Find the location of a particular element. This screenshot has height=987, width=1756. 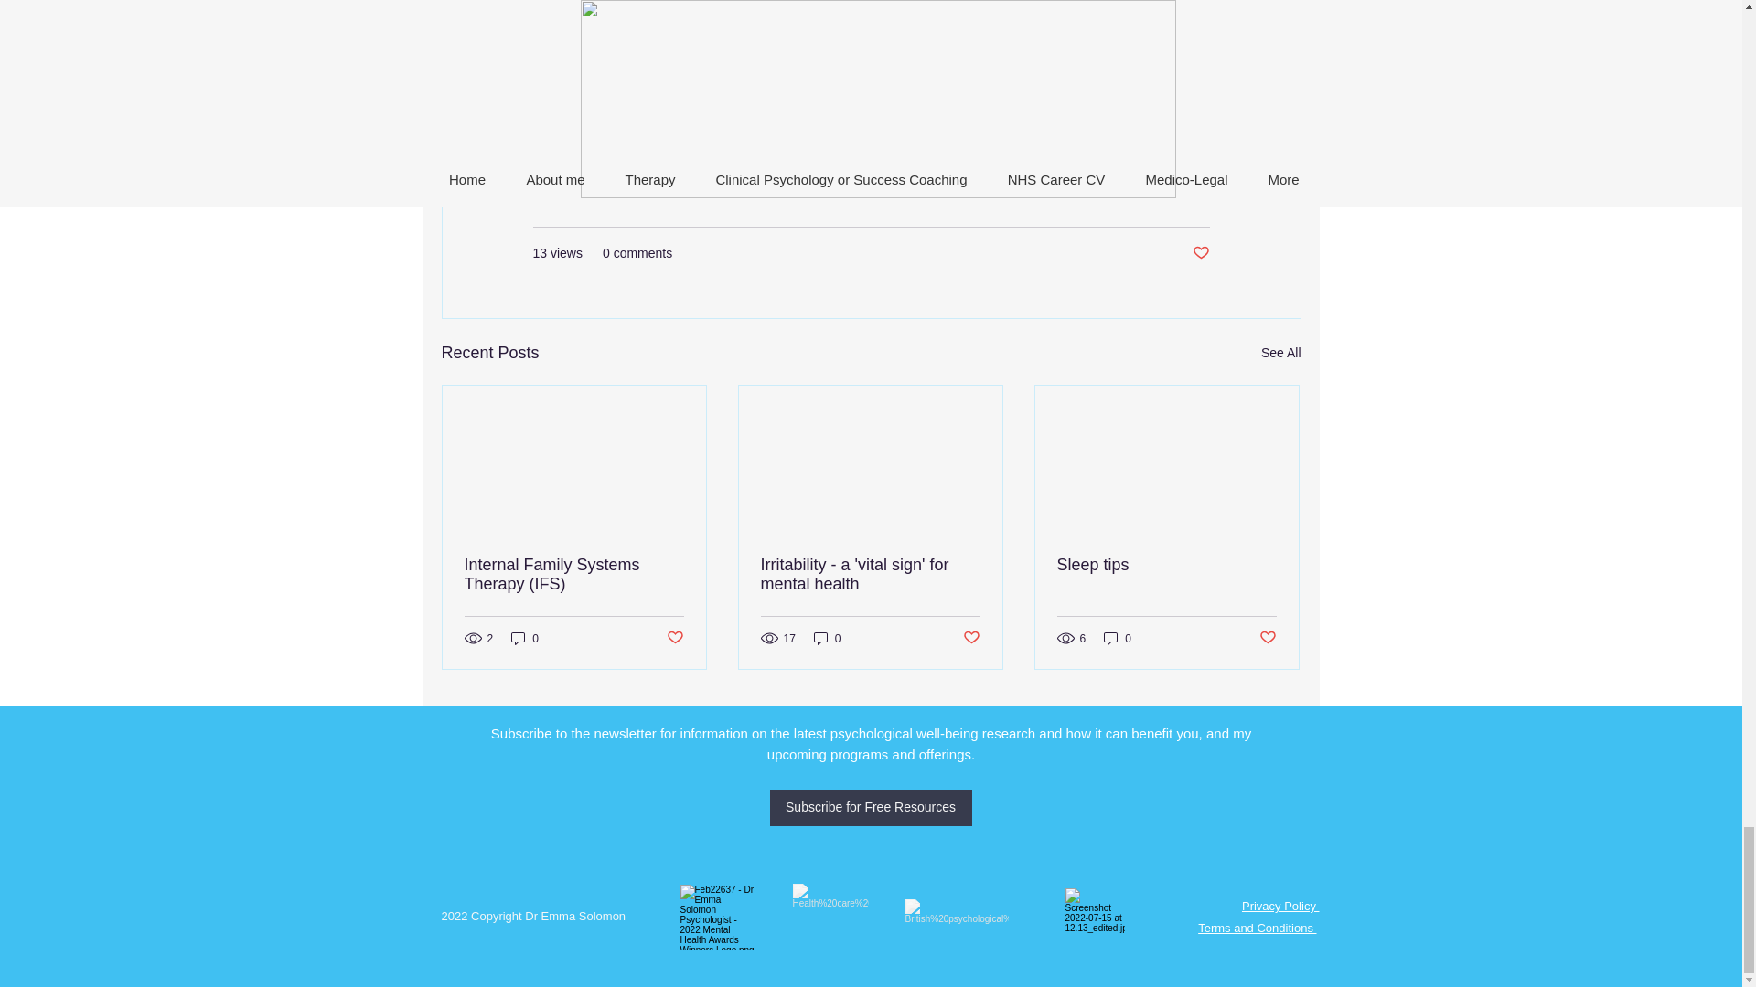

Post not marked as liked is located at coordinates (673, 638).